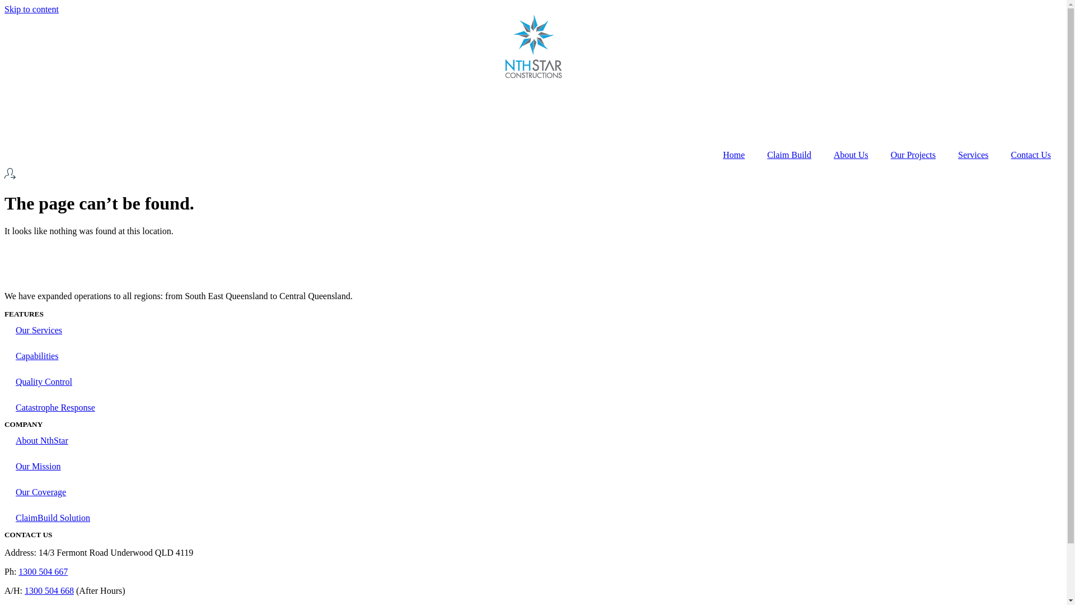 Image resolution: width=1075 pixels, height=605 pixels. I want to click on Our Services, so click(533, 331).